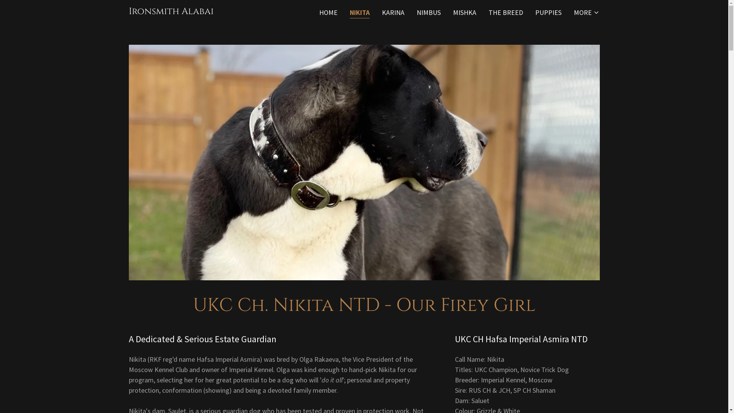  Describe the element at coordinates (393, 13) in the screenshot. I see `KARINA` at that location.